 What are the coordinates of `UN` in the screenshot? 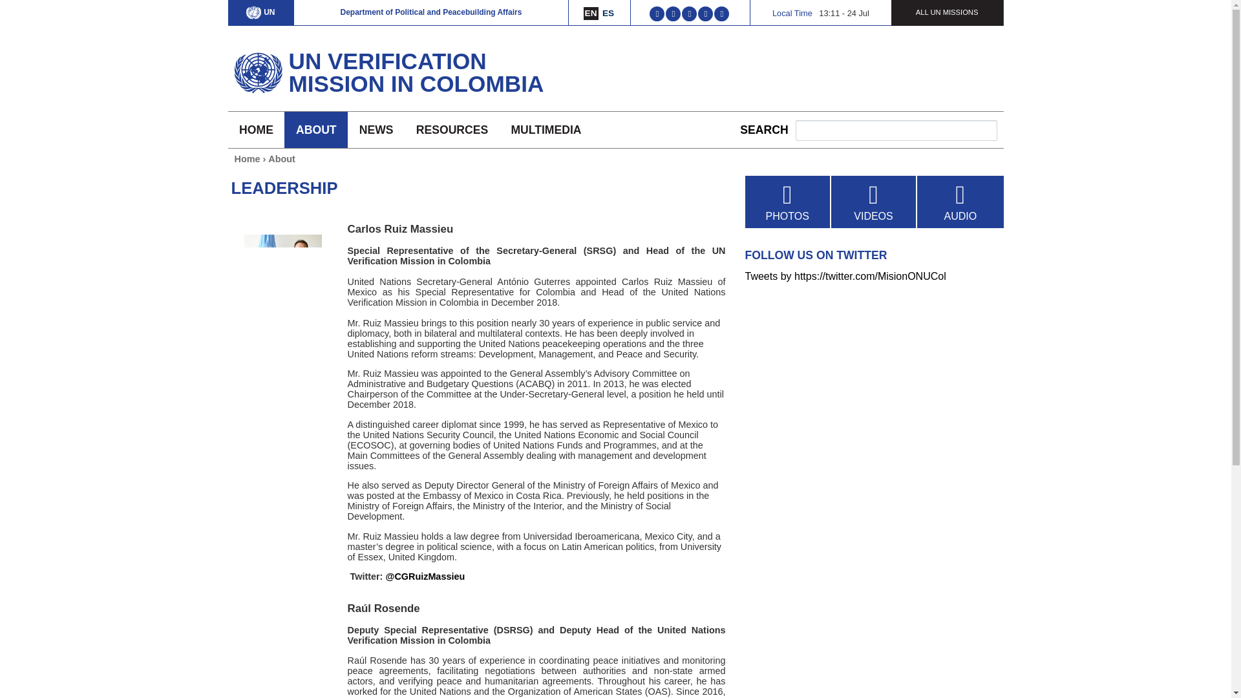 It's located at (260, 12).